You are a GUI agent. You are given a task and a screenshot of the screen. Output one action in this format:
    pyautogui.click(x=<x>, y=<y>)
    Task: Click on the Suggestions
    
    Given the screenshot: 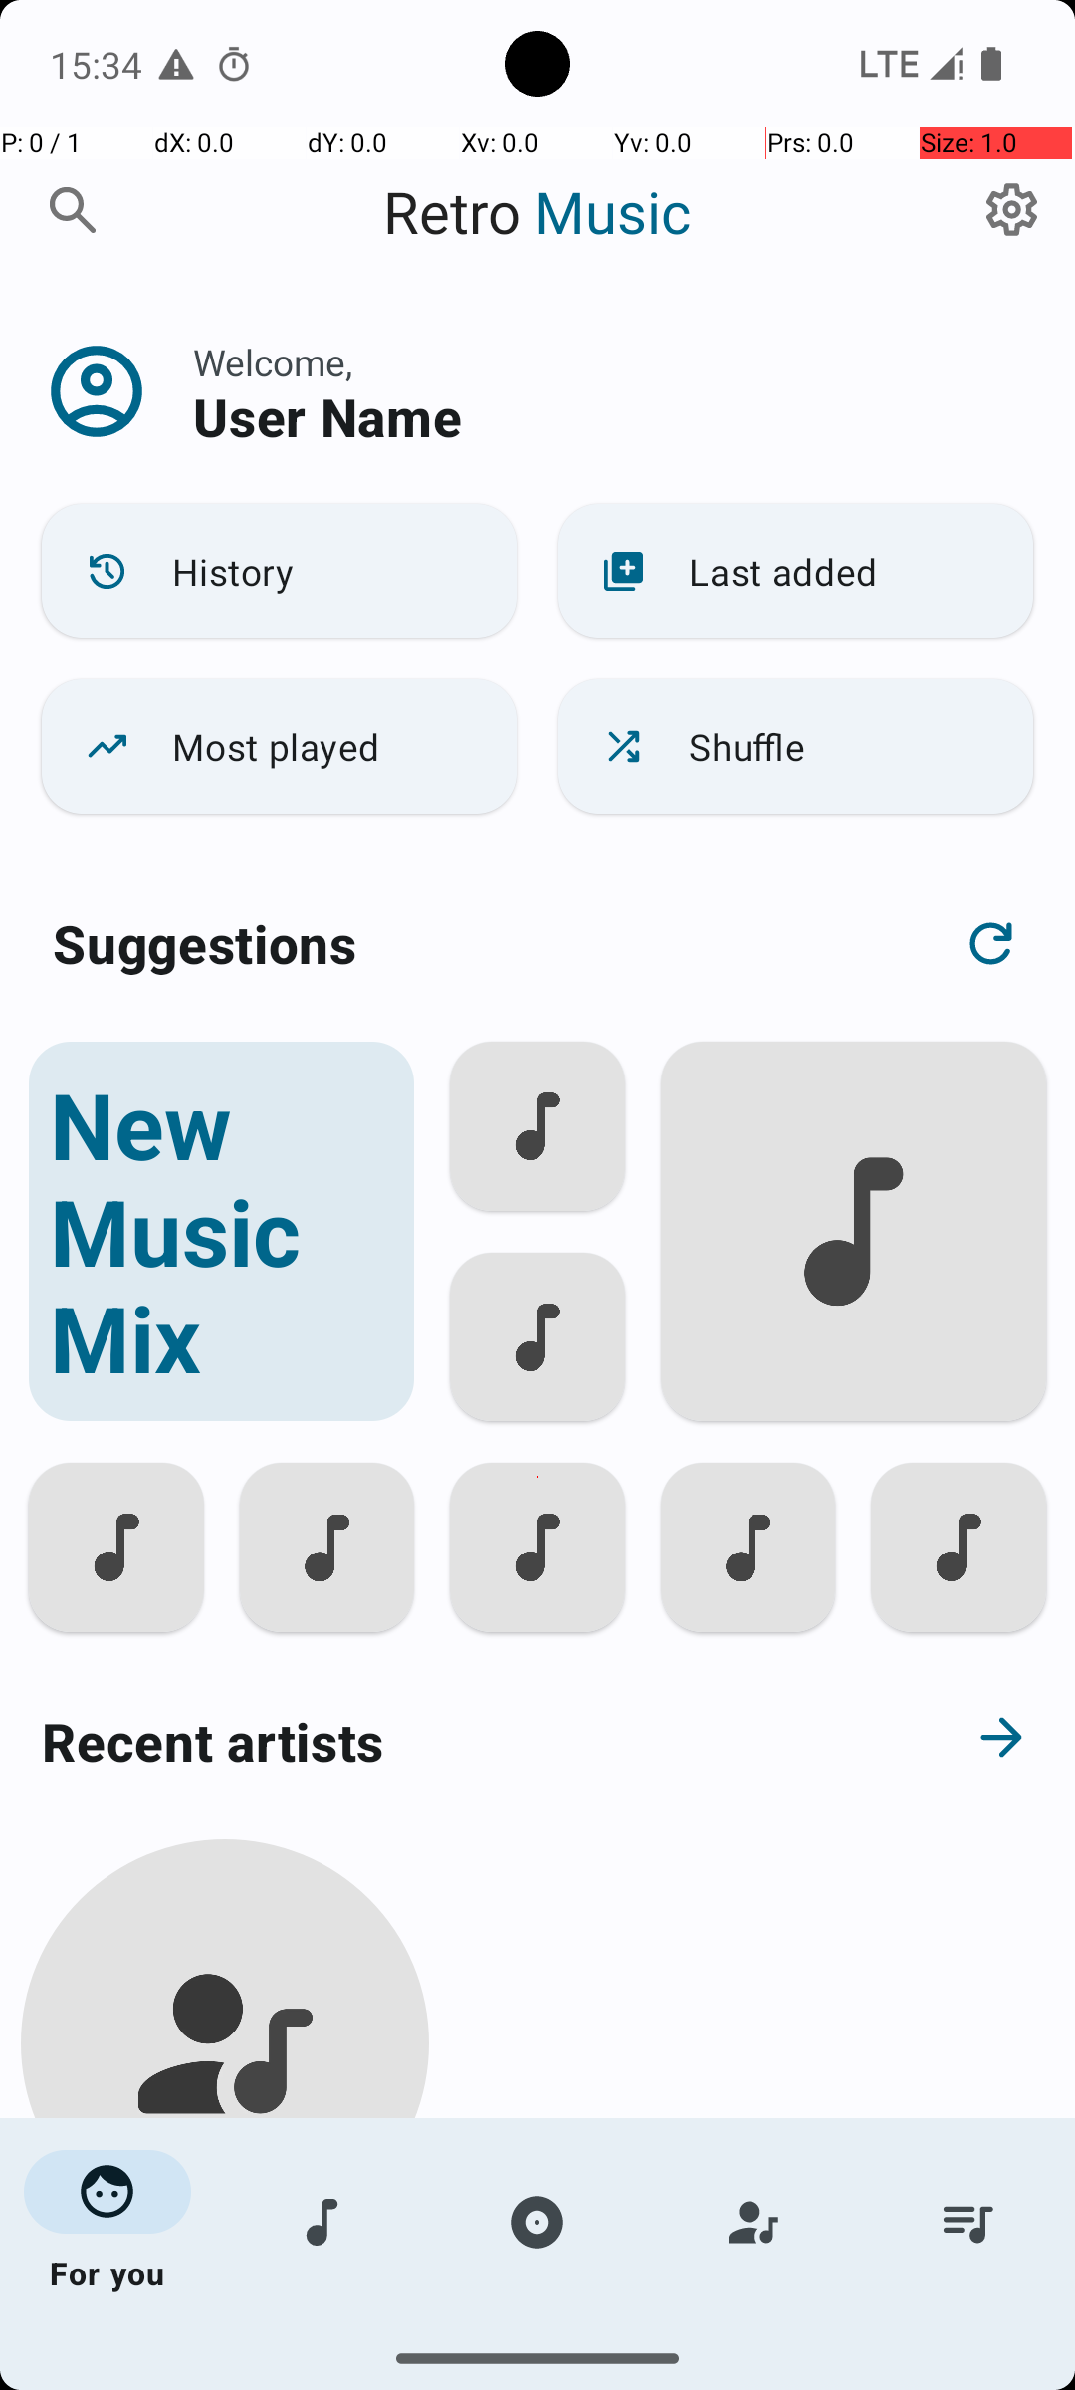 What is the action you would take?
    pyautogui.click(x=205, y=944)
    